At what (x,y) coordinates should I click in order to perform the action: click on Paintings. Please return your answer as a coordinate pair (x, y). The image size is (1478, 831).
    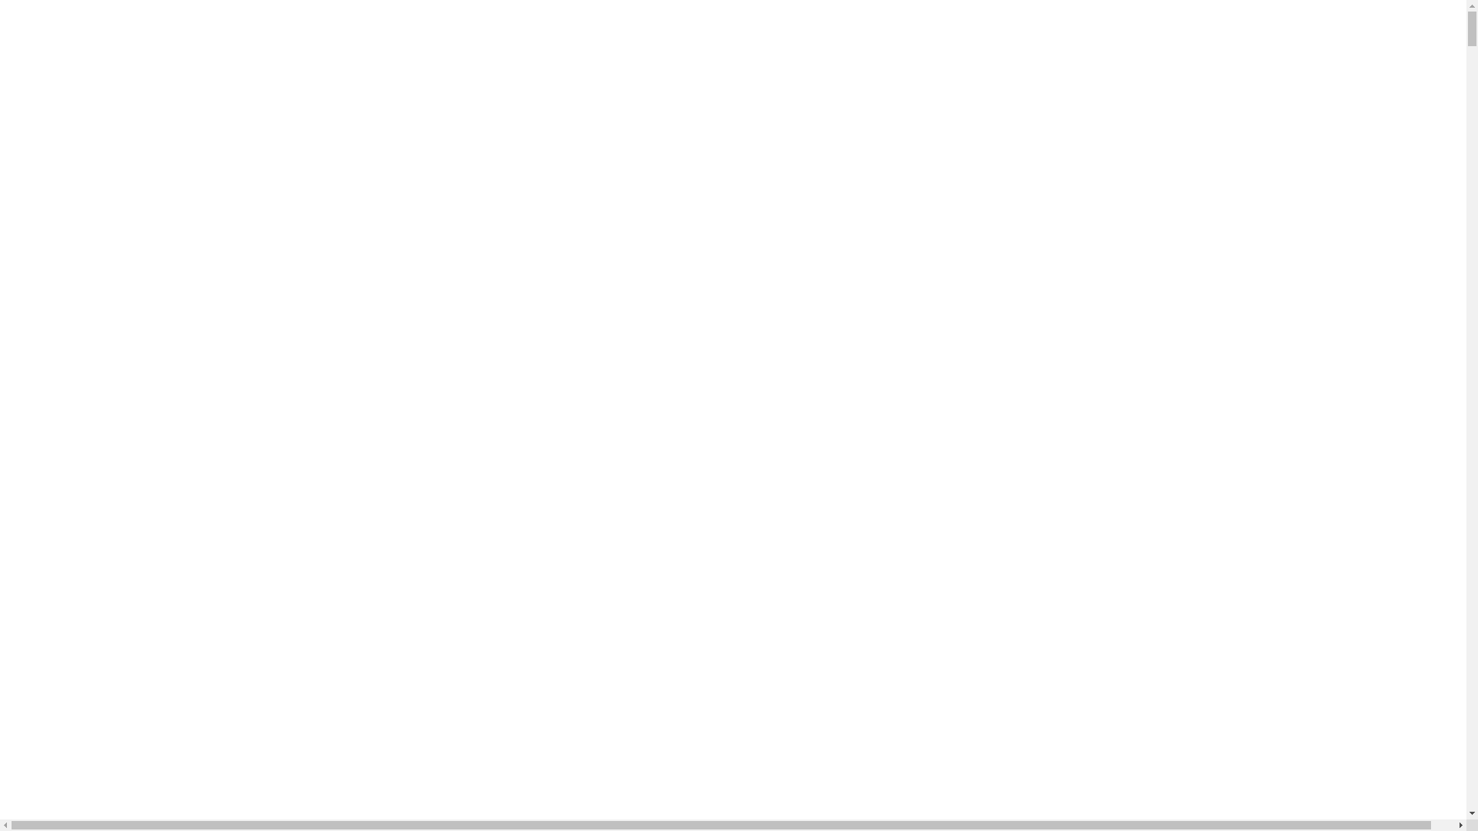
    Looking at the image, I should click on (91, 448).